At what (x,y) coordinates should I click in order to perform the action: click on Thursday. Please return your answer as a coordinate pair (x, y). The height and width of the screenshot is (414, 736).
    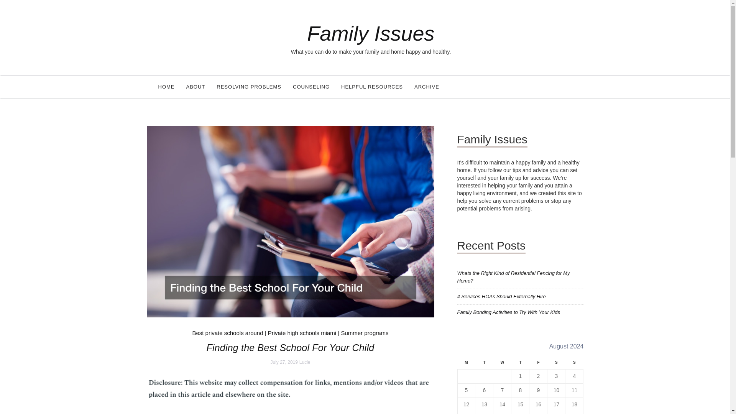
    Looking at the image, I should click on (520, 365).